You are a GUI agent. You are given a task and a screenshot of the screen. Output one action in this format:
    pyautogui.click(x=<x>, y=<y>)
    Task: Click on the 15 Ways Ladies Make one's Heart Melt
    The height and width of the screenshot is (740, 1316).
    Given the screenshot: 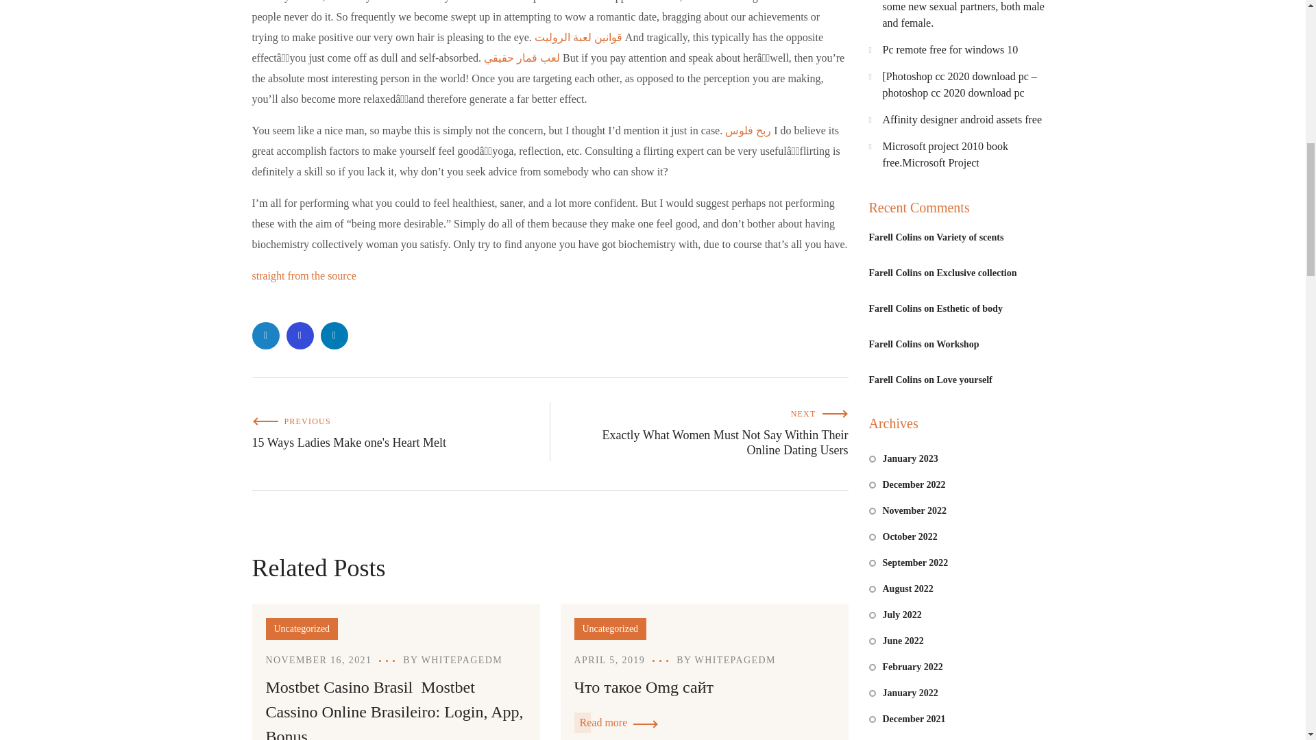 What is the action you would take?
    pyautogui.click(x=401, y=432)
    